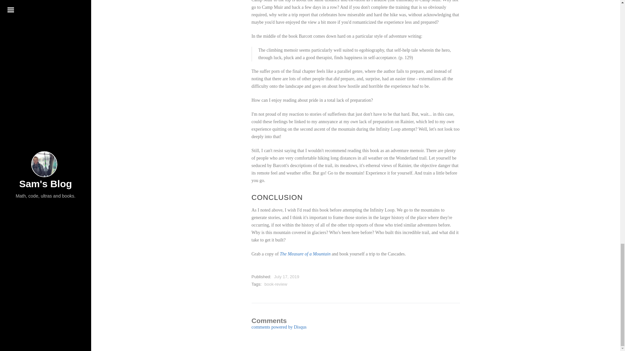 The height and width of the screenshot is (351, 625). I want to click on comments powered by Disqus, so click(279, 327).